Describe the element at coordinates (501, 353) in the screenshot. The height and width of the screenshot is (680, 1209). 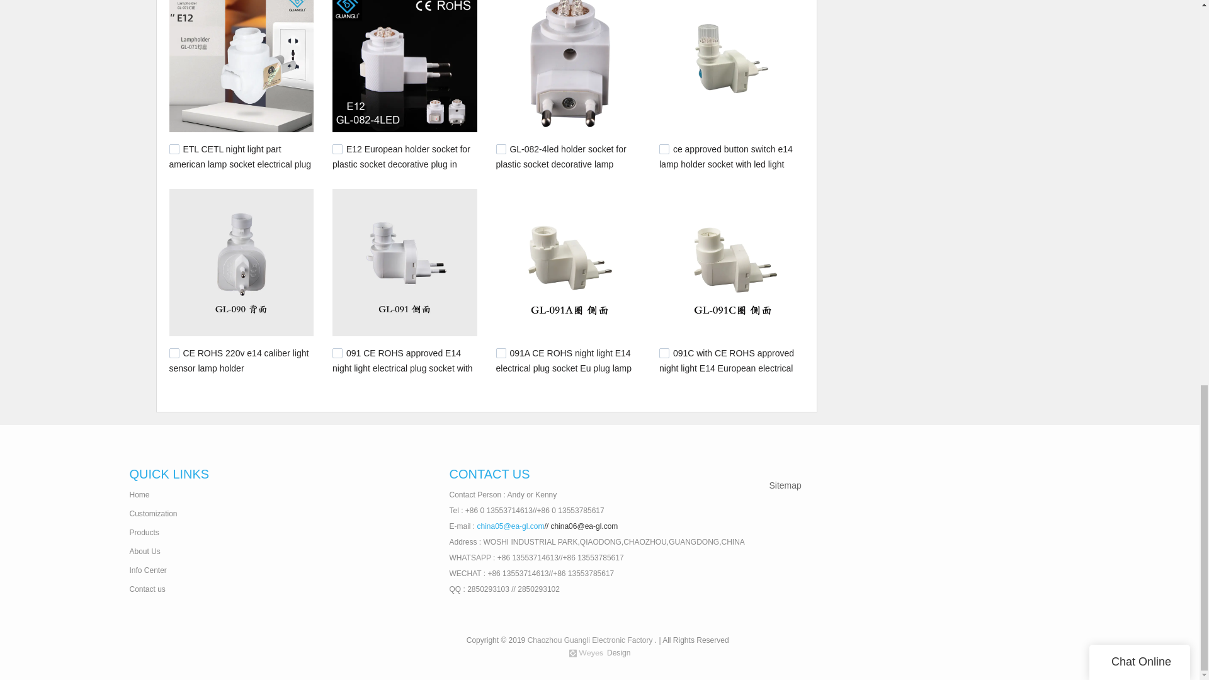
I see `10487` at that location.